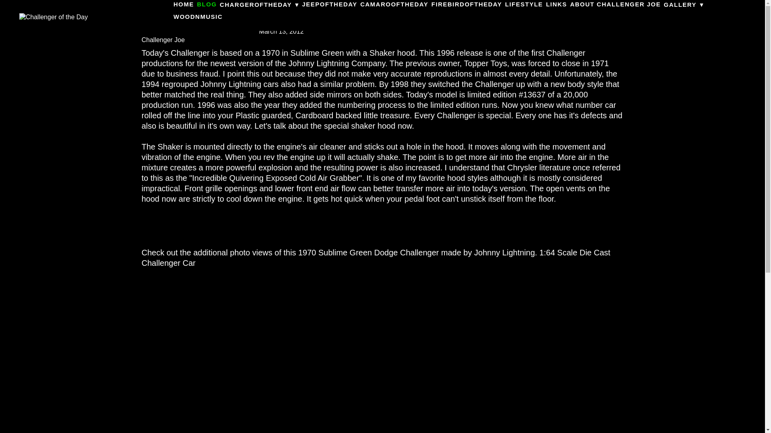  What do you see at coordinates (615, 5) in the screenshot?
I see `ABOUT CHALLENGER JOE` at bounding box center [615, 5].